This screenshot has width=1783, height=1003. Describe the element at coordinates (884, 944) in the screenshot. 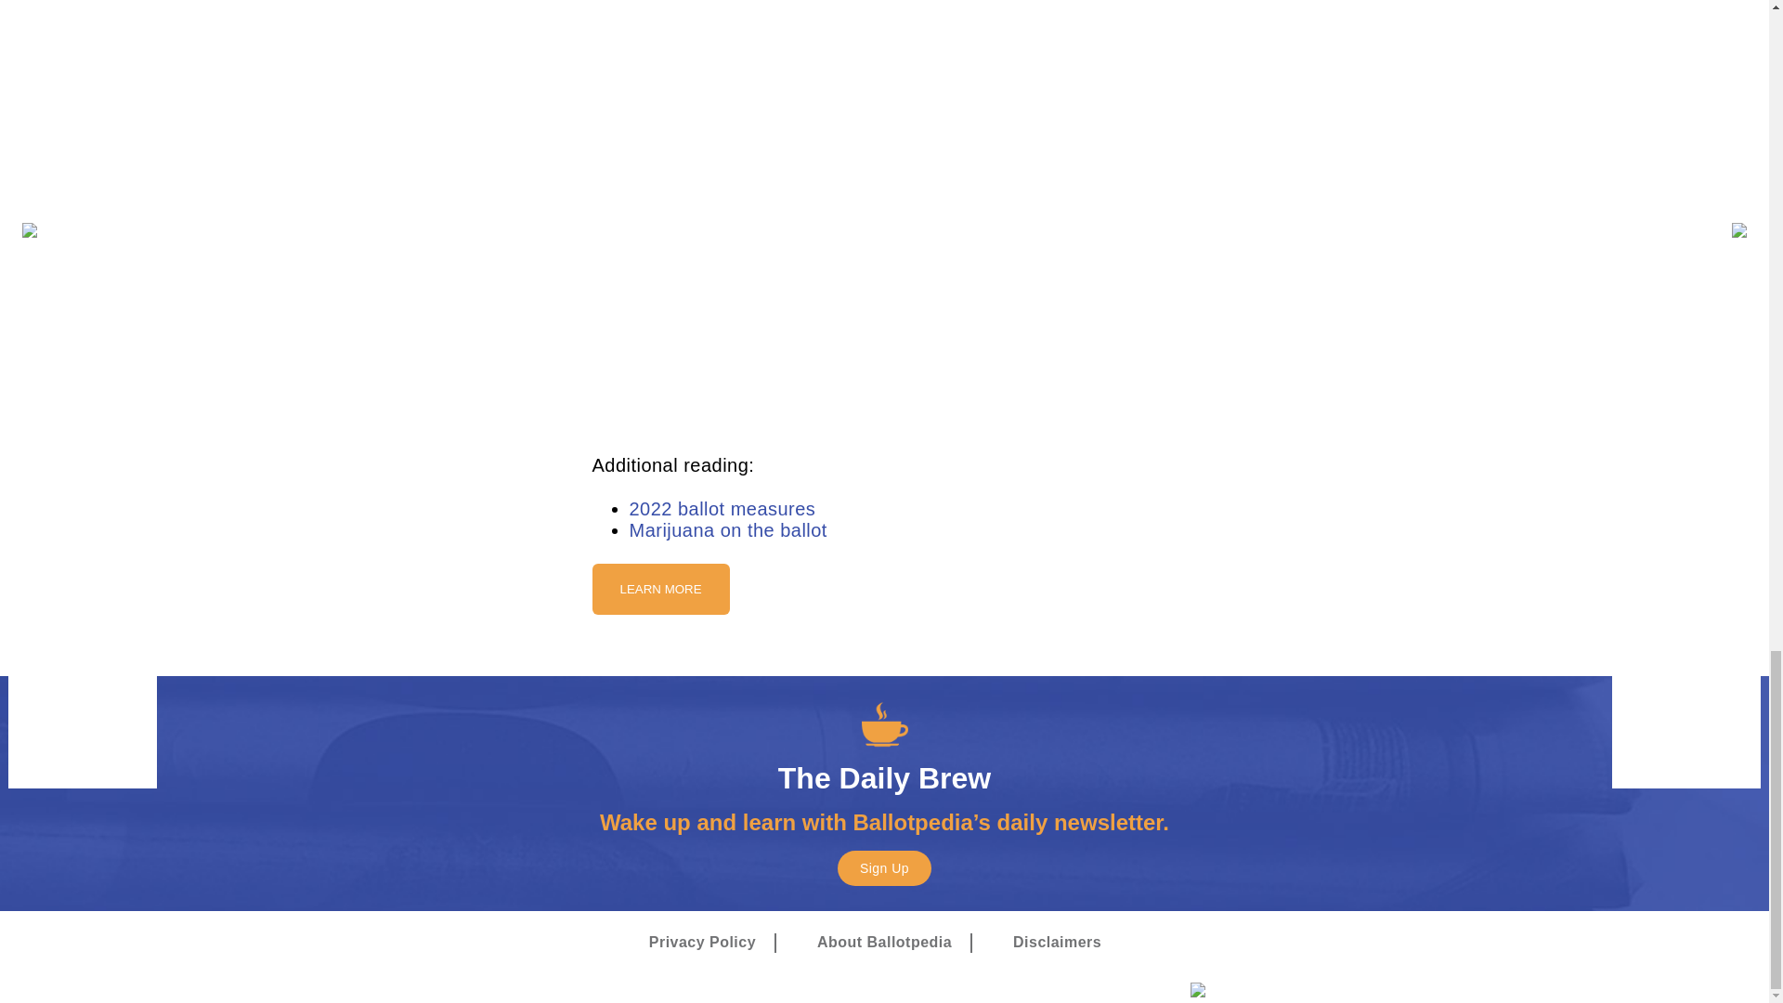

I see `About Ballotpedia` at that location.